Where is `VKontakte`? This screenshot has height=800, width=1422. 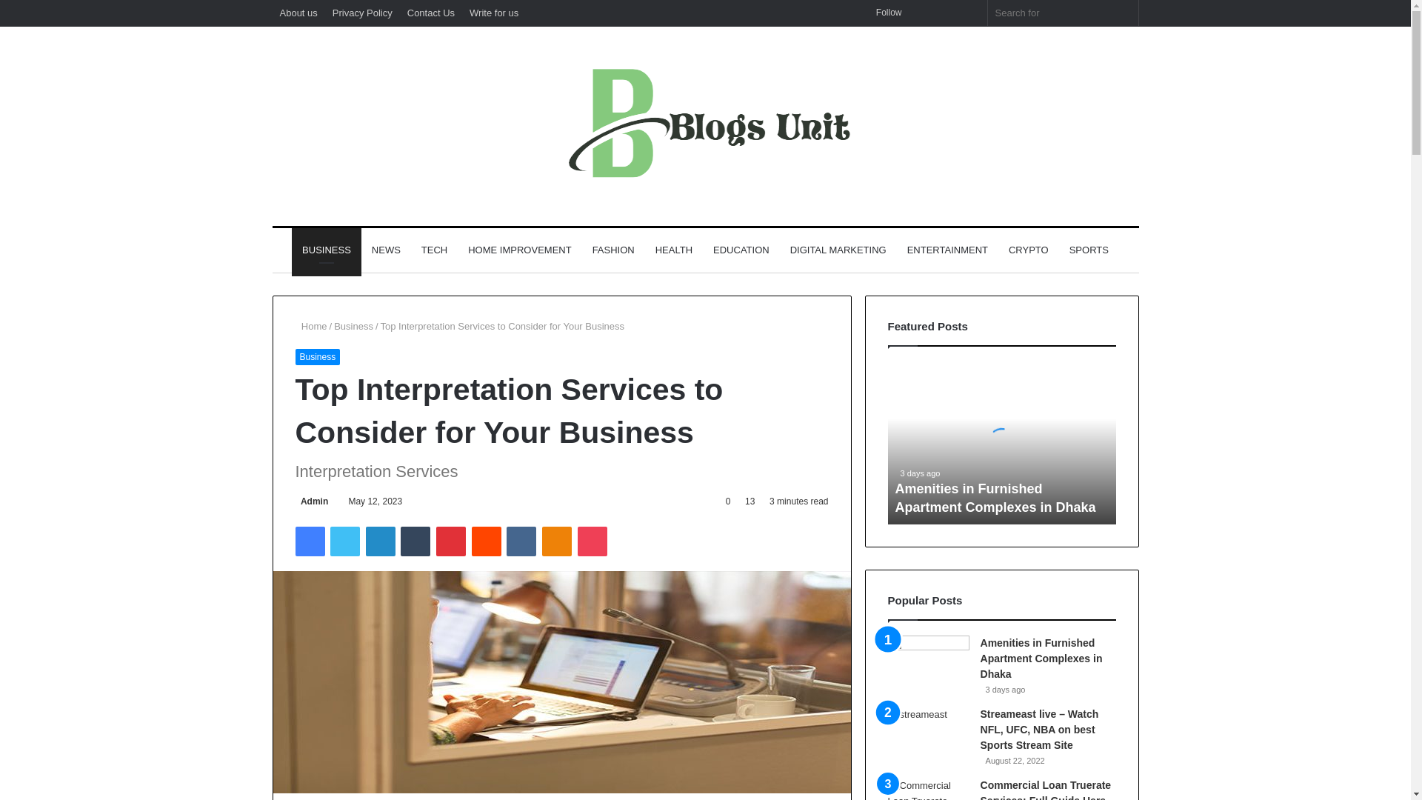
VKontakte is located at coordinates (521, 541).